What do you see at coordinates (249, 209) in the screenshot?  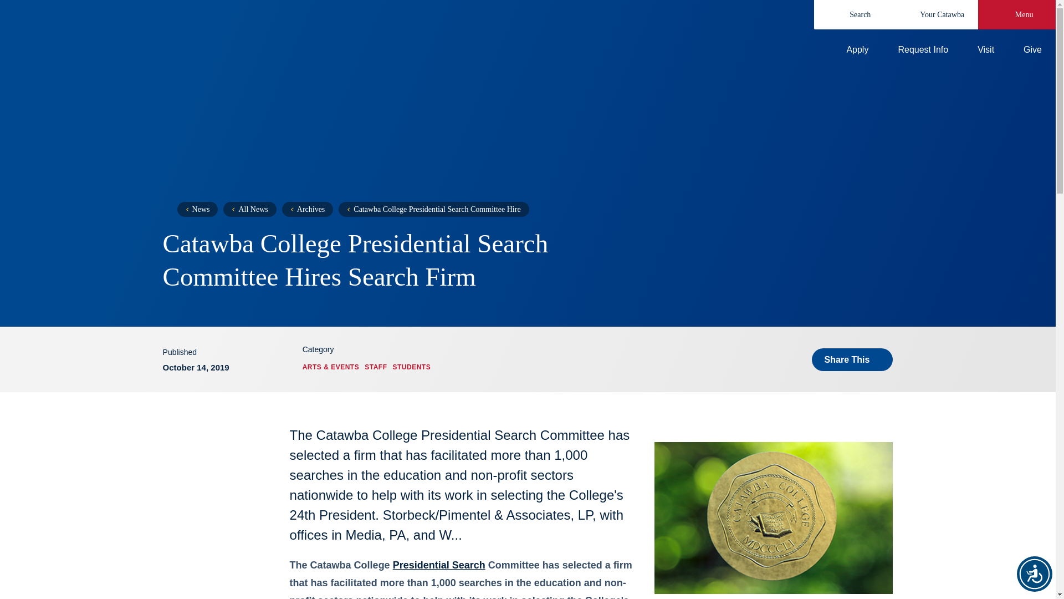 I see `All News` at bounding box center [249, 209].